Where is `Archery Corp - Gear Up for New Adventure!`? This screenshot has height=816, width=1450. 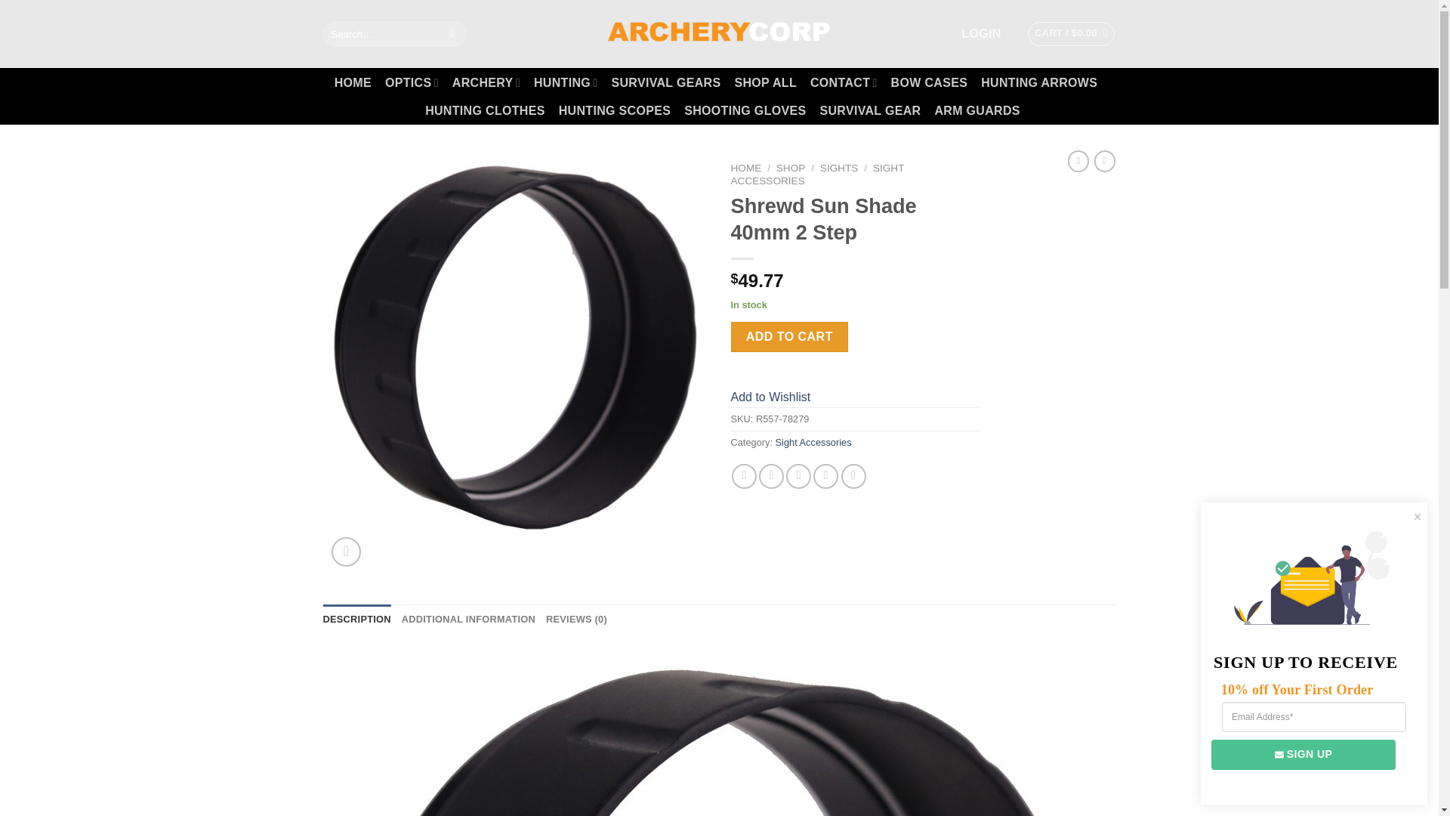
Archery Corp - Gear Up for New Adventure! is located at coordinates (719, 33).